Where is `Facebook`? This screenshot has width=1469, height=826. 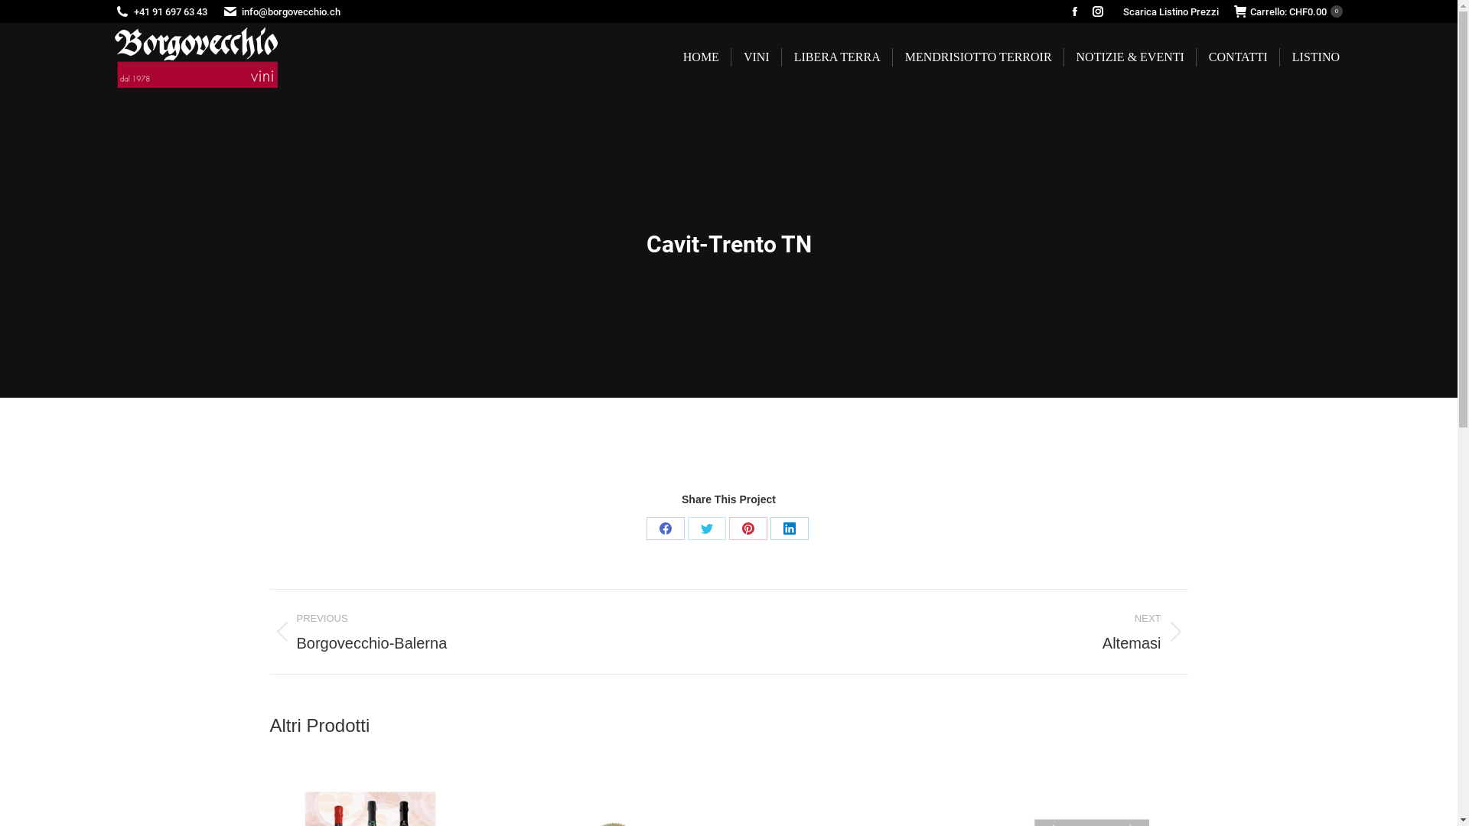
Facebook is located at coordinates (281, 502).